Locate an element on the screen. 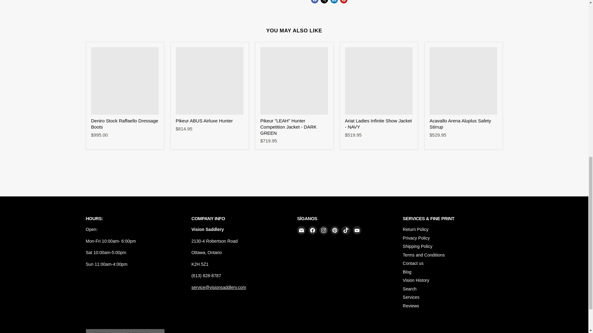  TikTok is located at coordinates (346, 230).